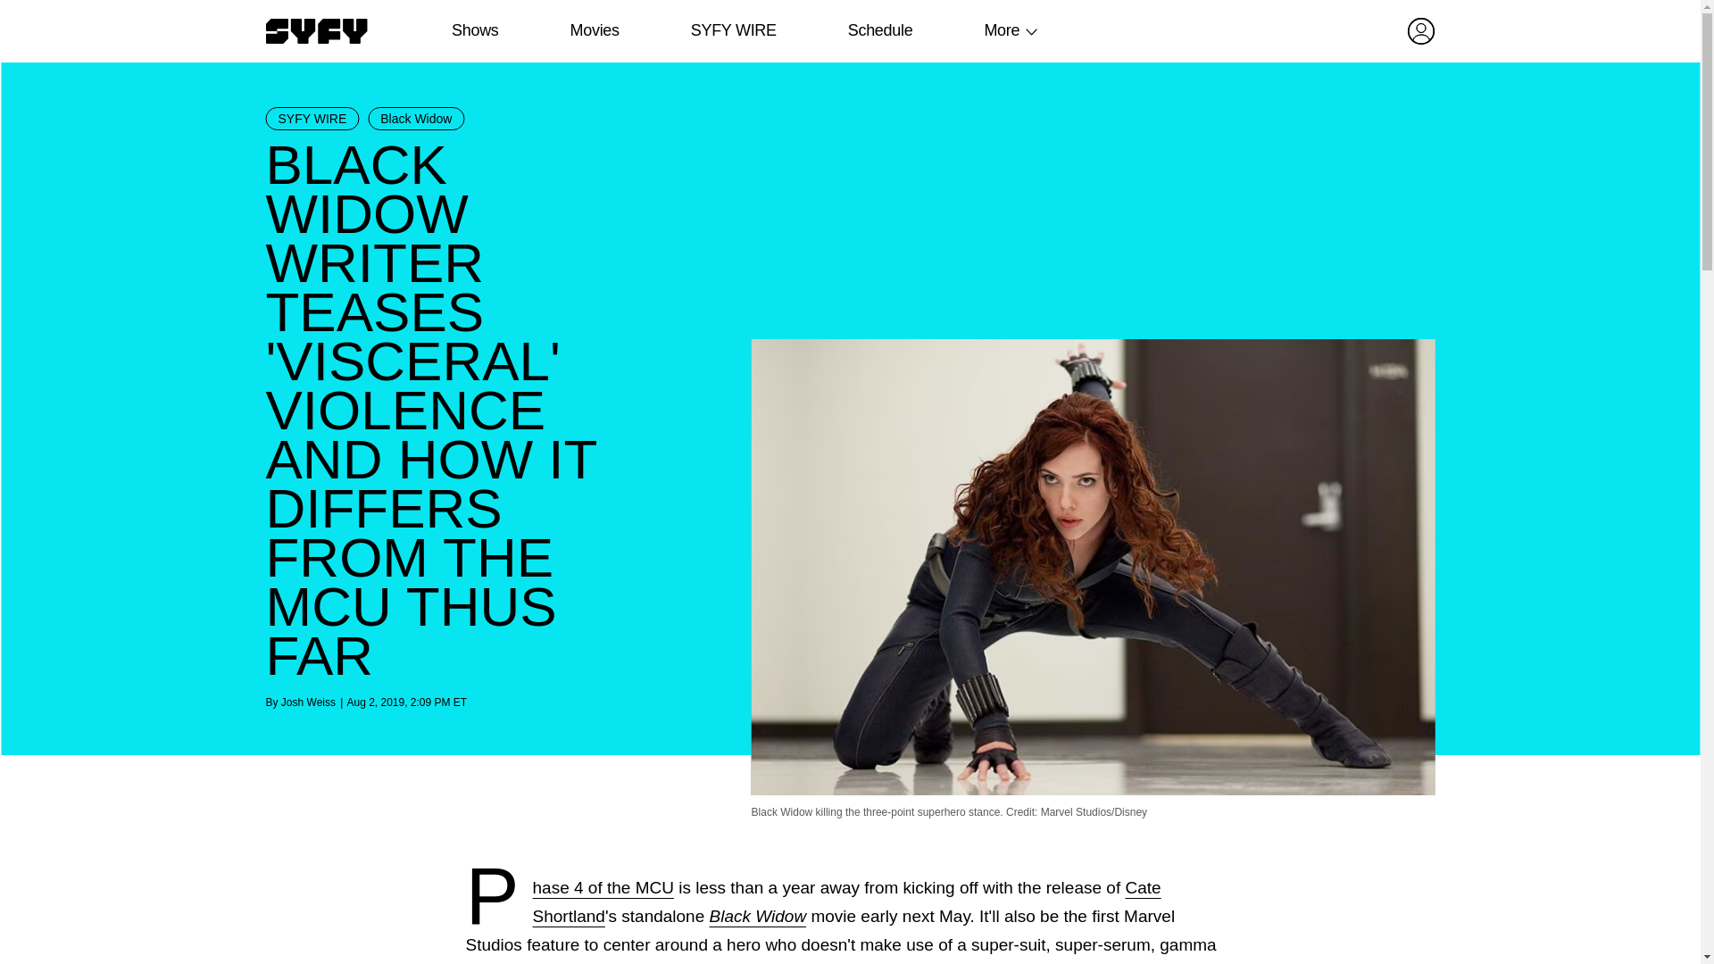 The width and height of the screenshot is (1714, 964). I want to click on Schedule, so click(878, 30).